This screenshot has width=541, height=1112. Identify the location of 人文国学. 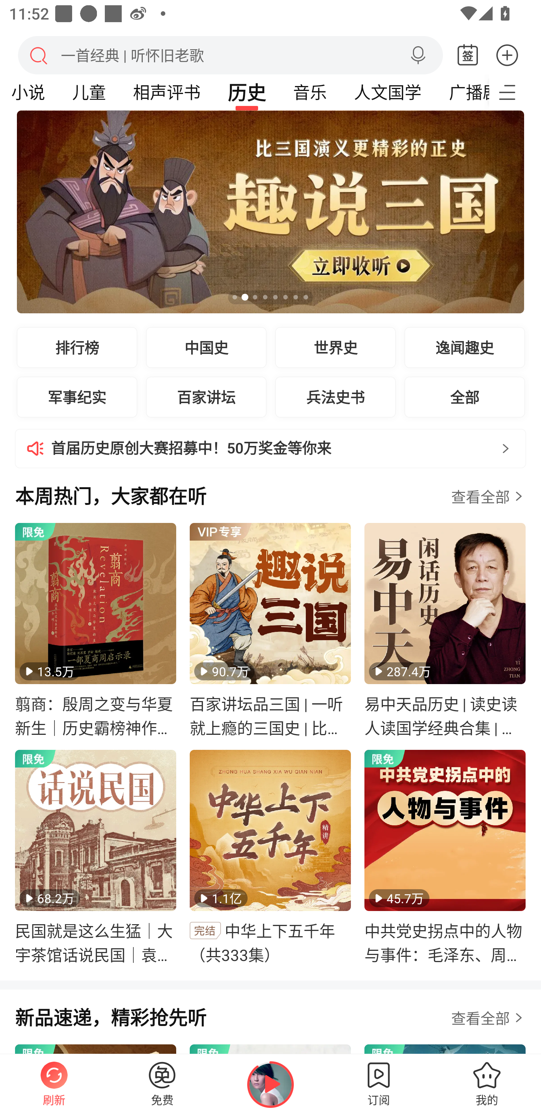
(387, 92).